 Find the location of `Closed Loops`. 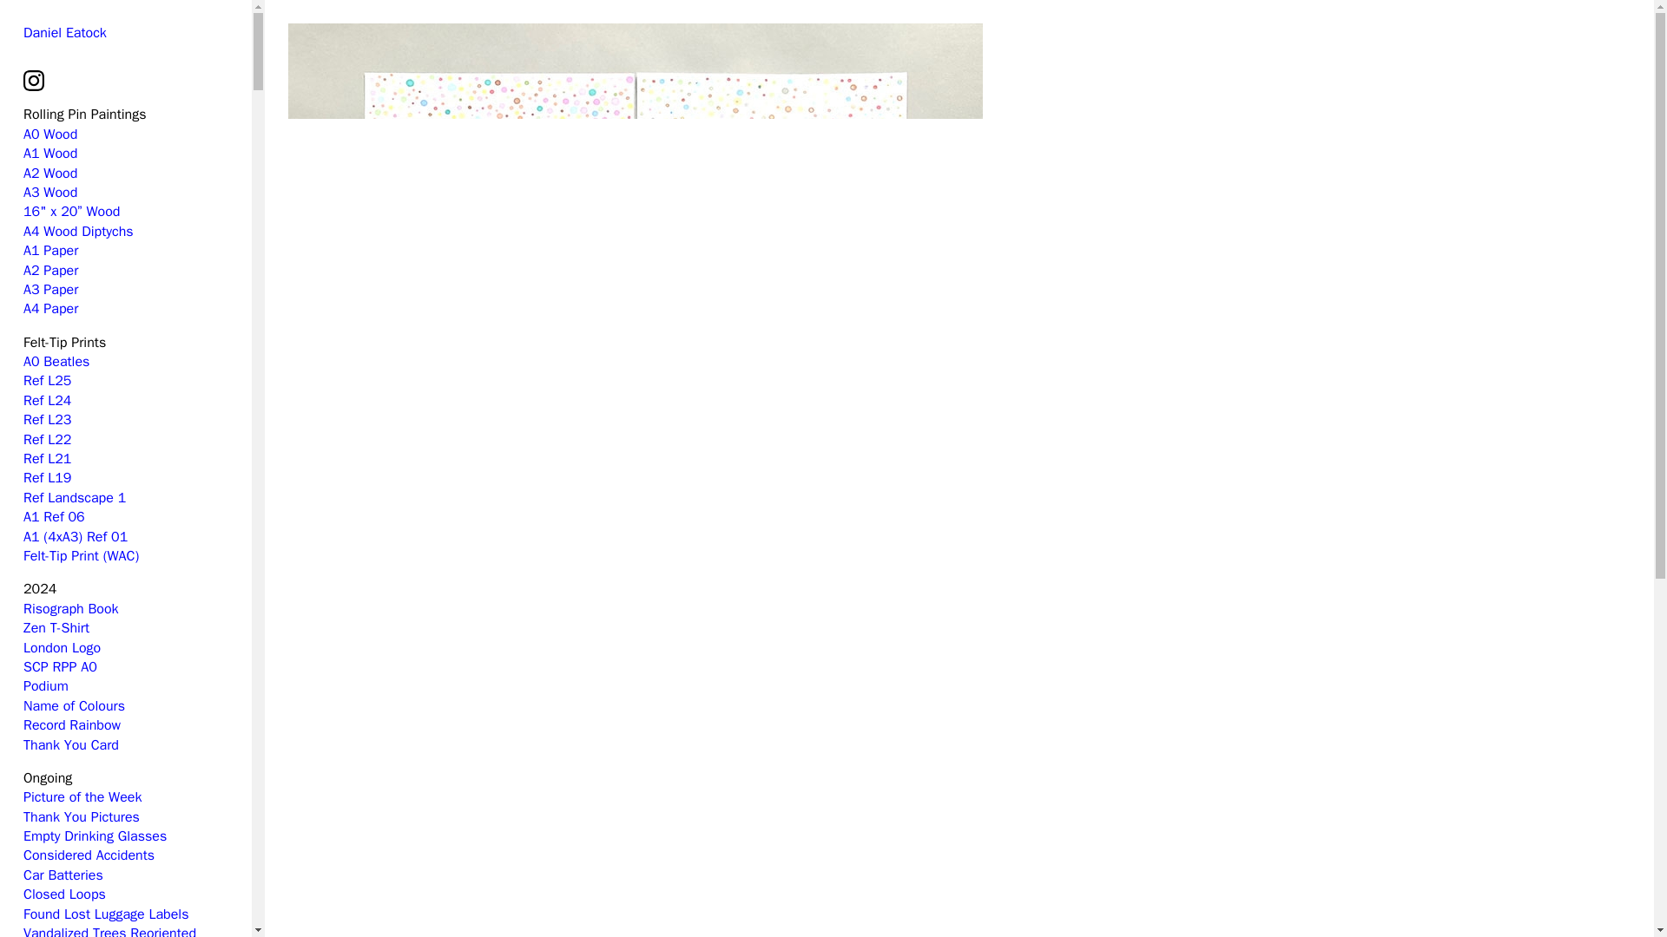

Closed Loops is located at coordinates (64, 894).